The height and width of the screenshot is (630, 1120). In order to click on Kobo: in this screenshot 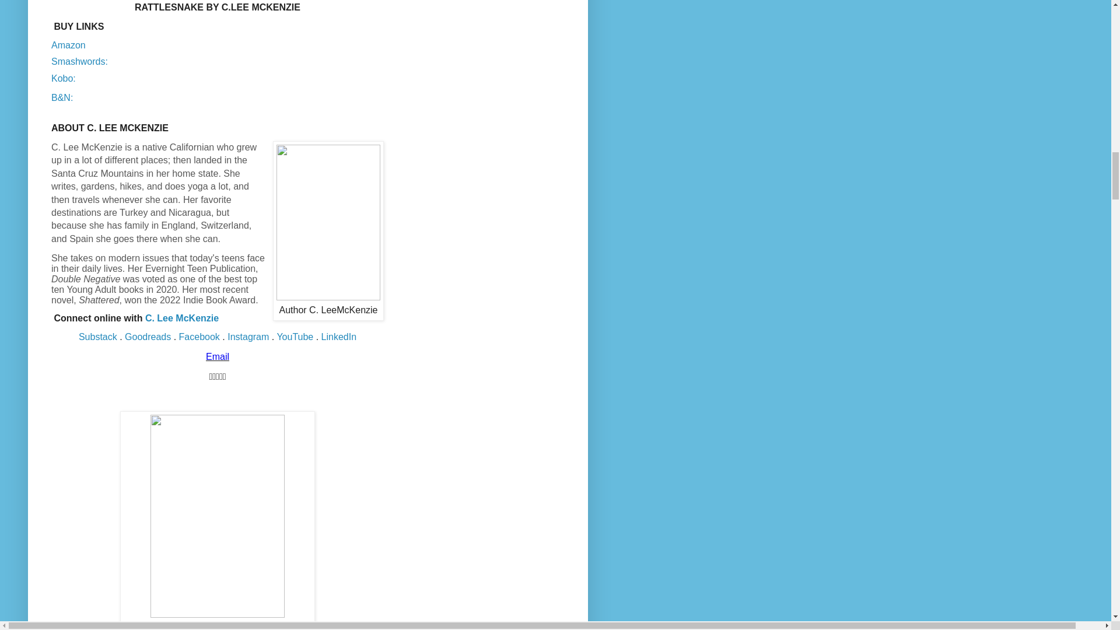, I will do `click(64, 79)`.